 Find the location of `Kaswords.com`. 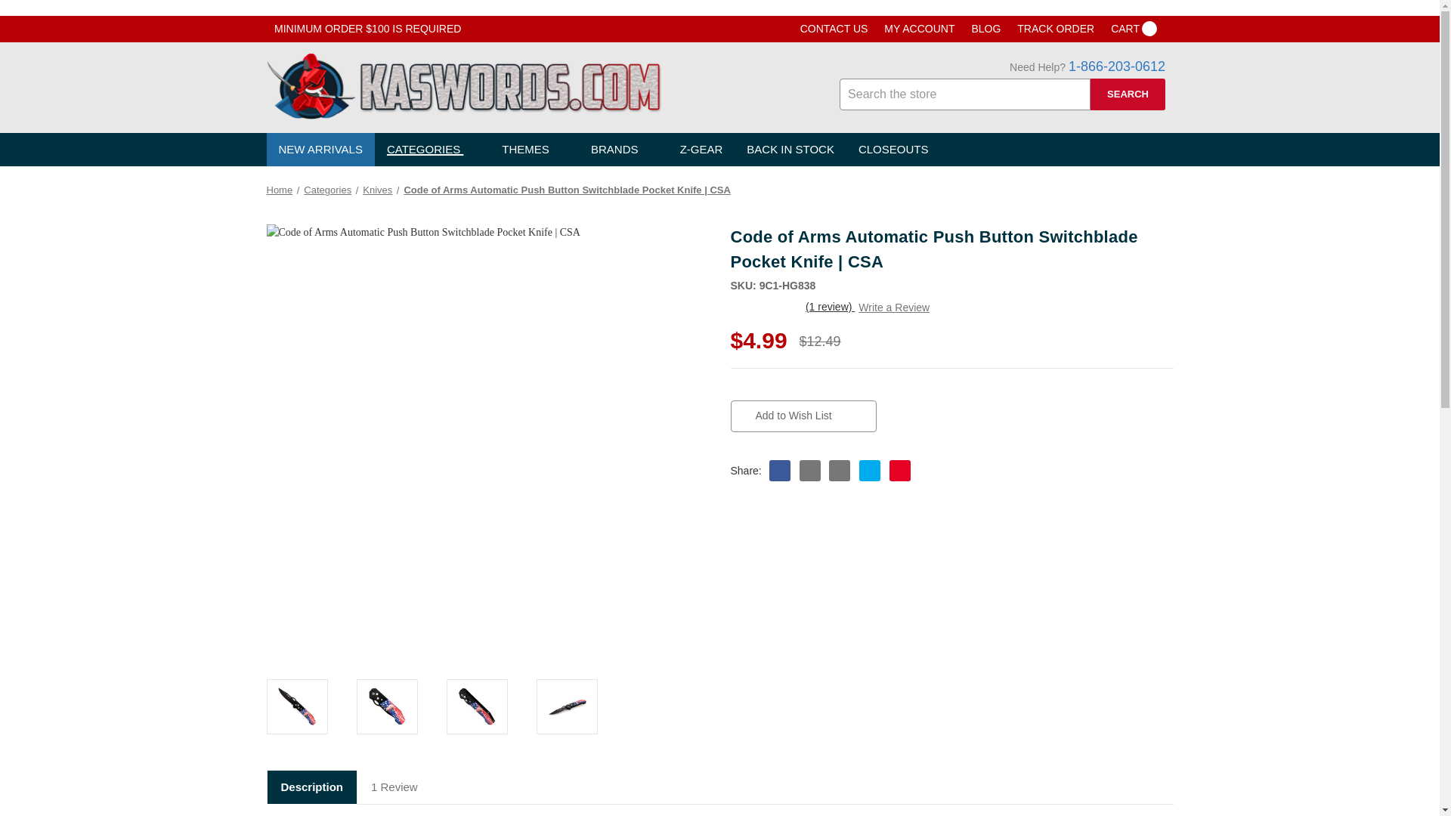

Kaswords.com is located at coordinates (463, 86).